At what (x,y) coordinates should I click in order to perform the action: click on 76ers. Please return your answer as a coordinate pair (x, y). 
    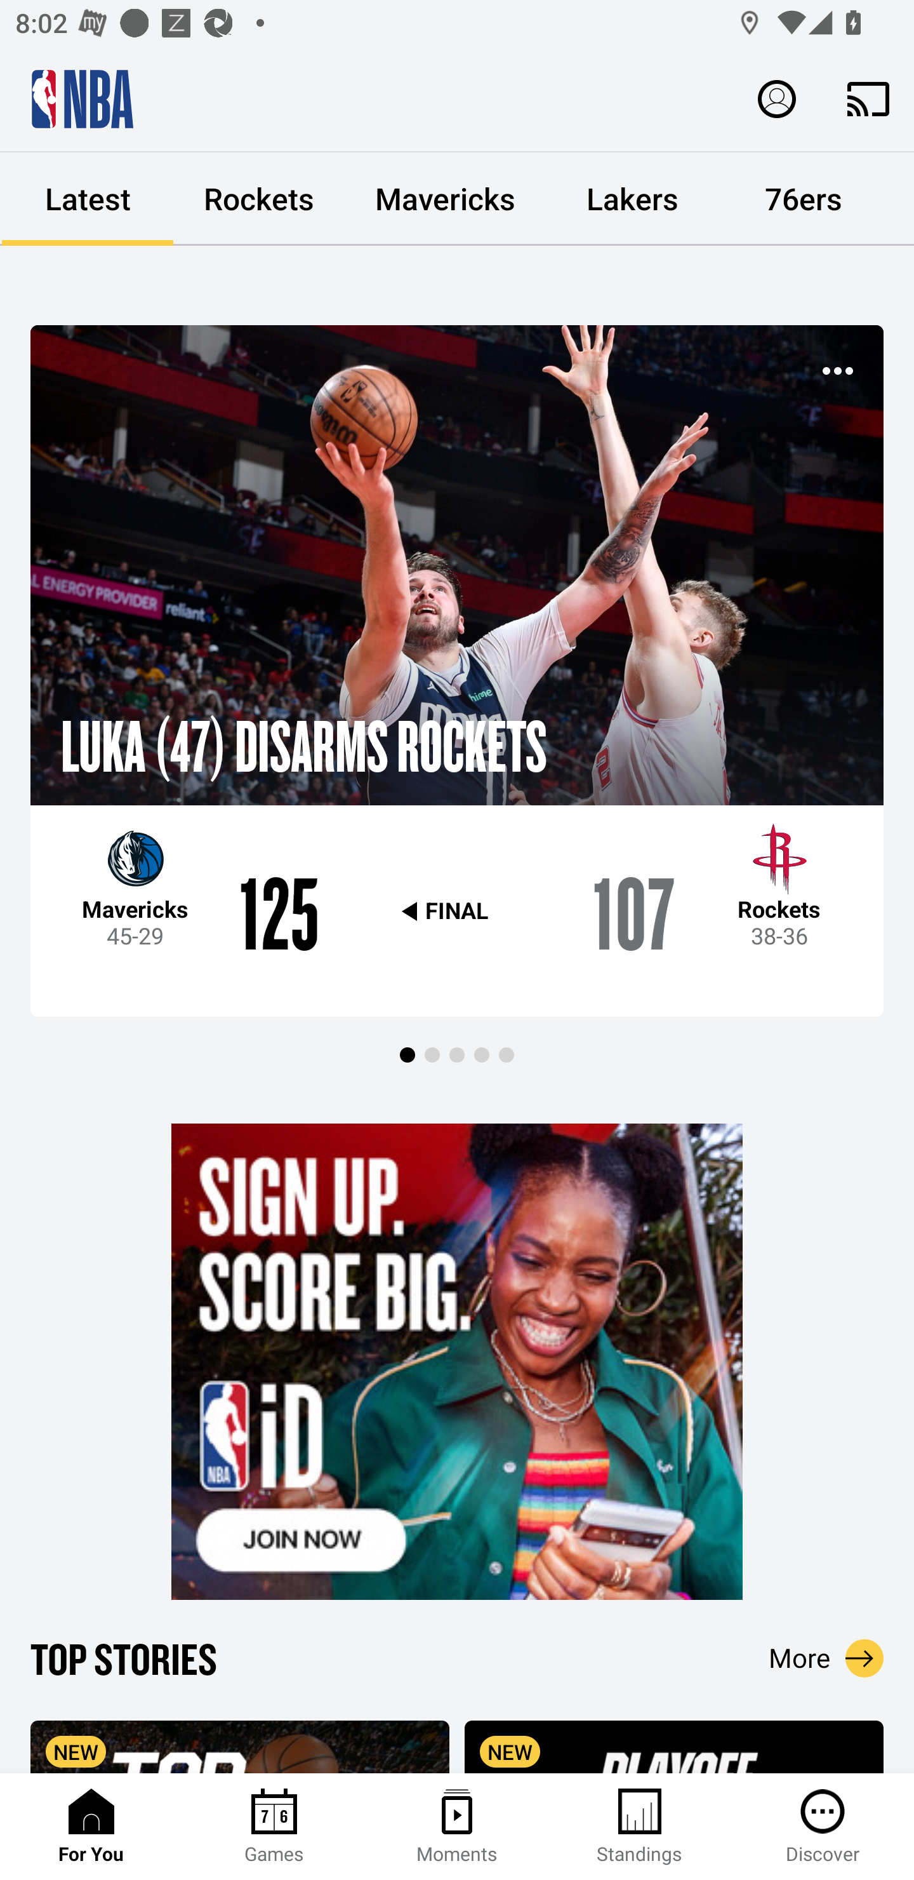
    Looking at the image, I should click on (804, 199).